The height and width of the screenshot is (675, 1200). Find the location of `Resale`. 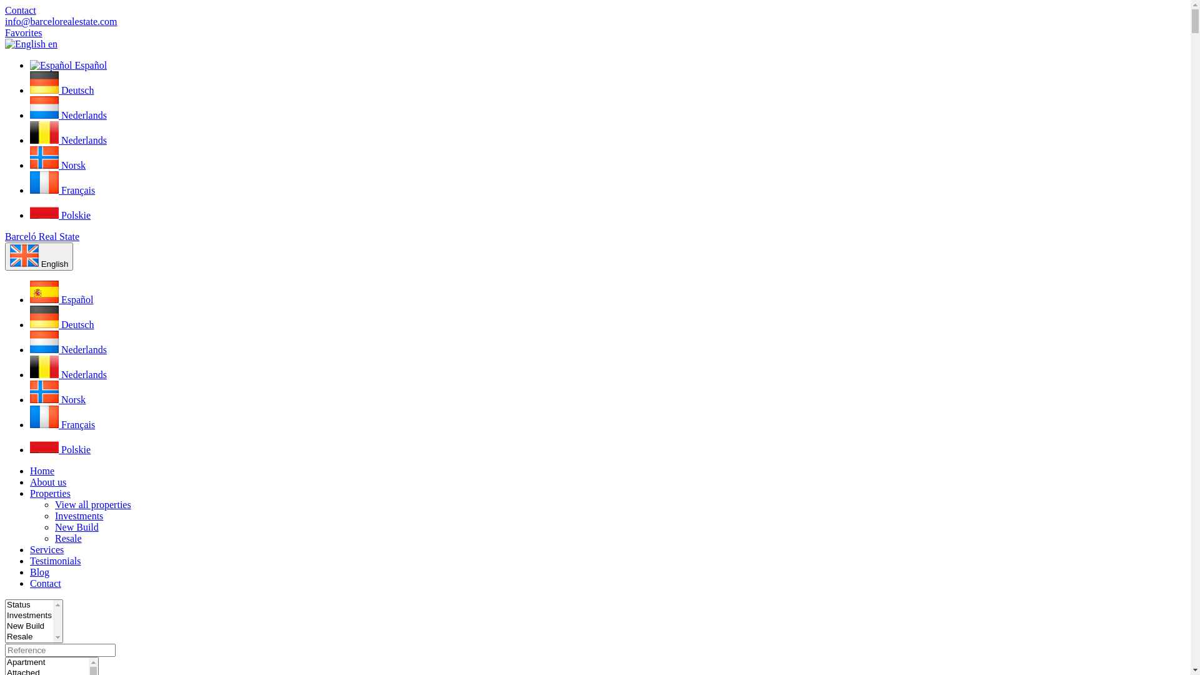

Resale is located at coordinates (69, 539).